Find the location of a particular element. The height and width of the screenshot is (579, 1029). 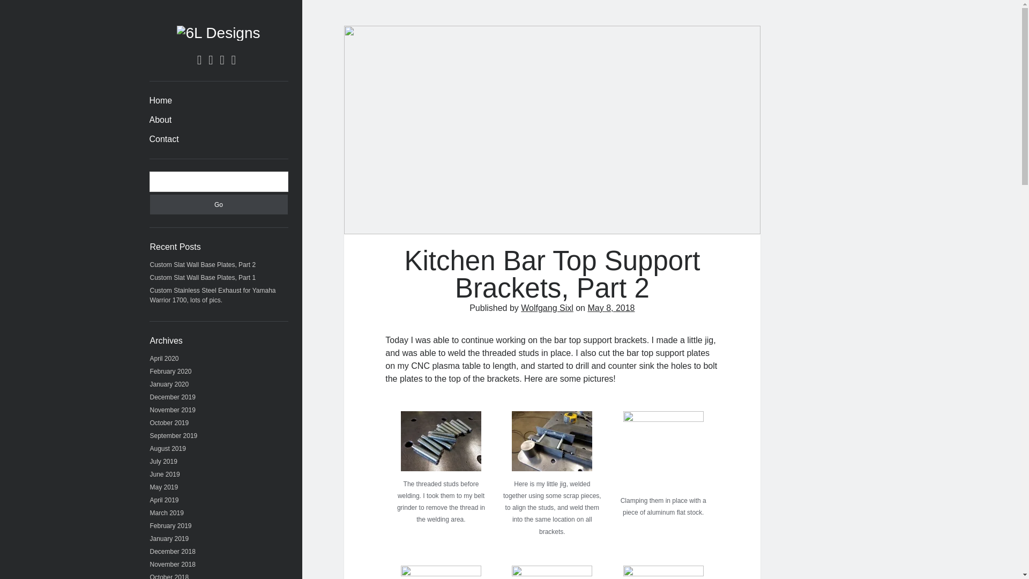

November 2019 is located at coordinates (173, 410).